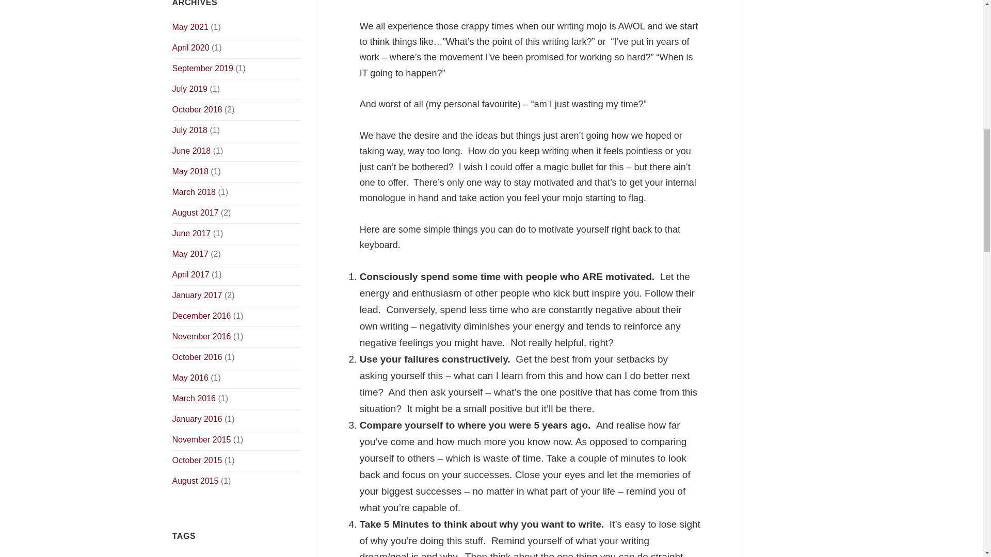  I want to click on March 2018, so click(194, 192).